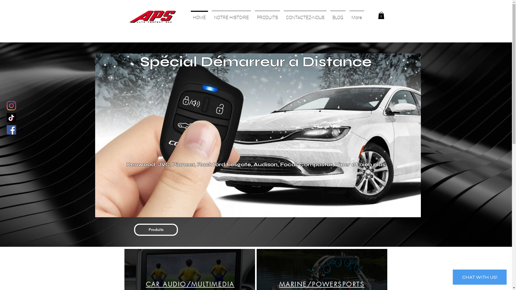  I want to click on BLOG, so click(338, 15).